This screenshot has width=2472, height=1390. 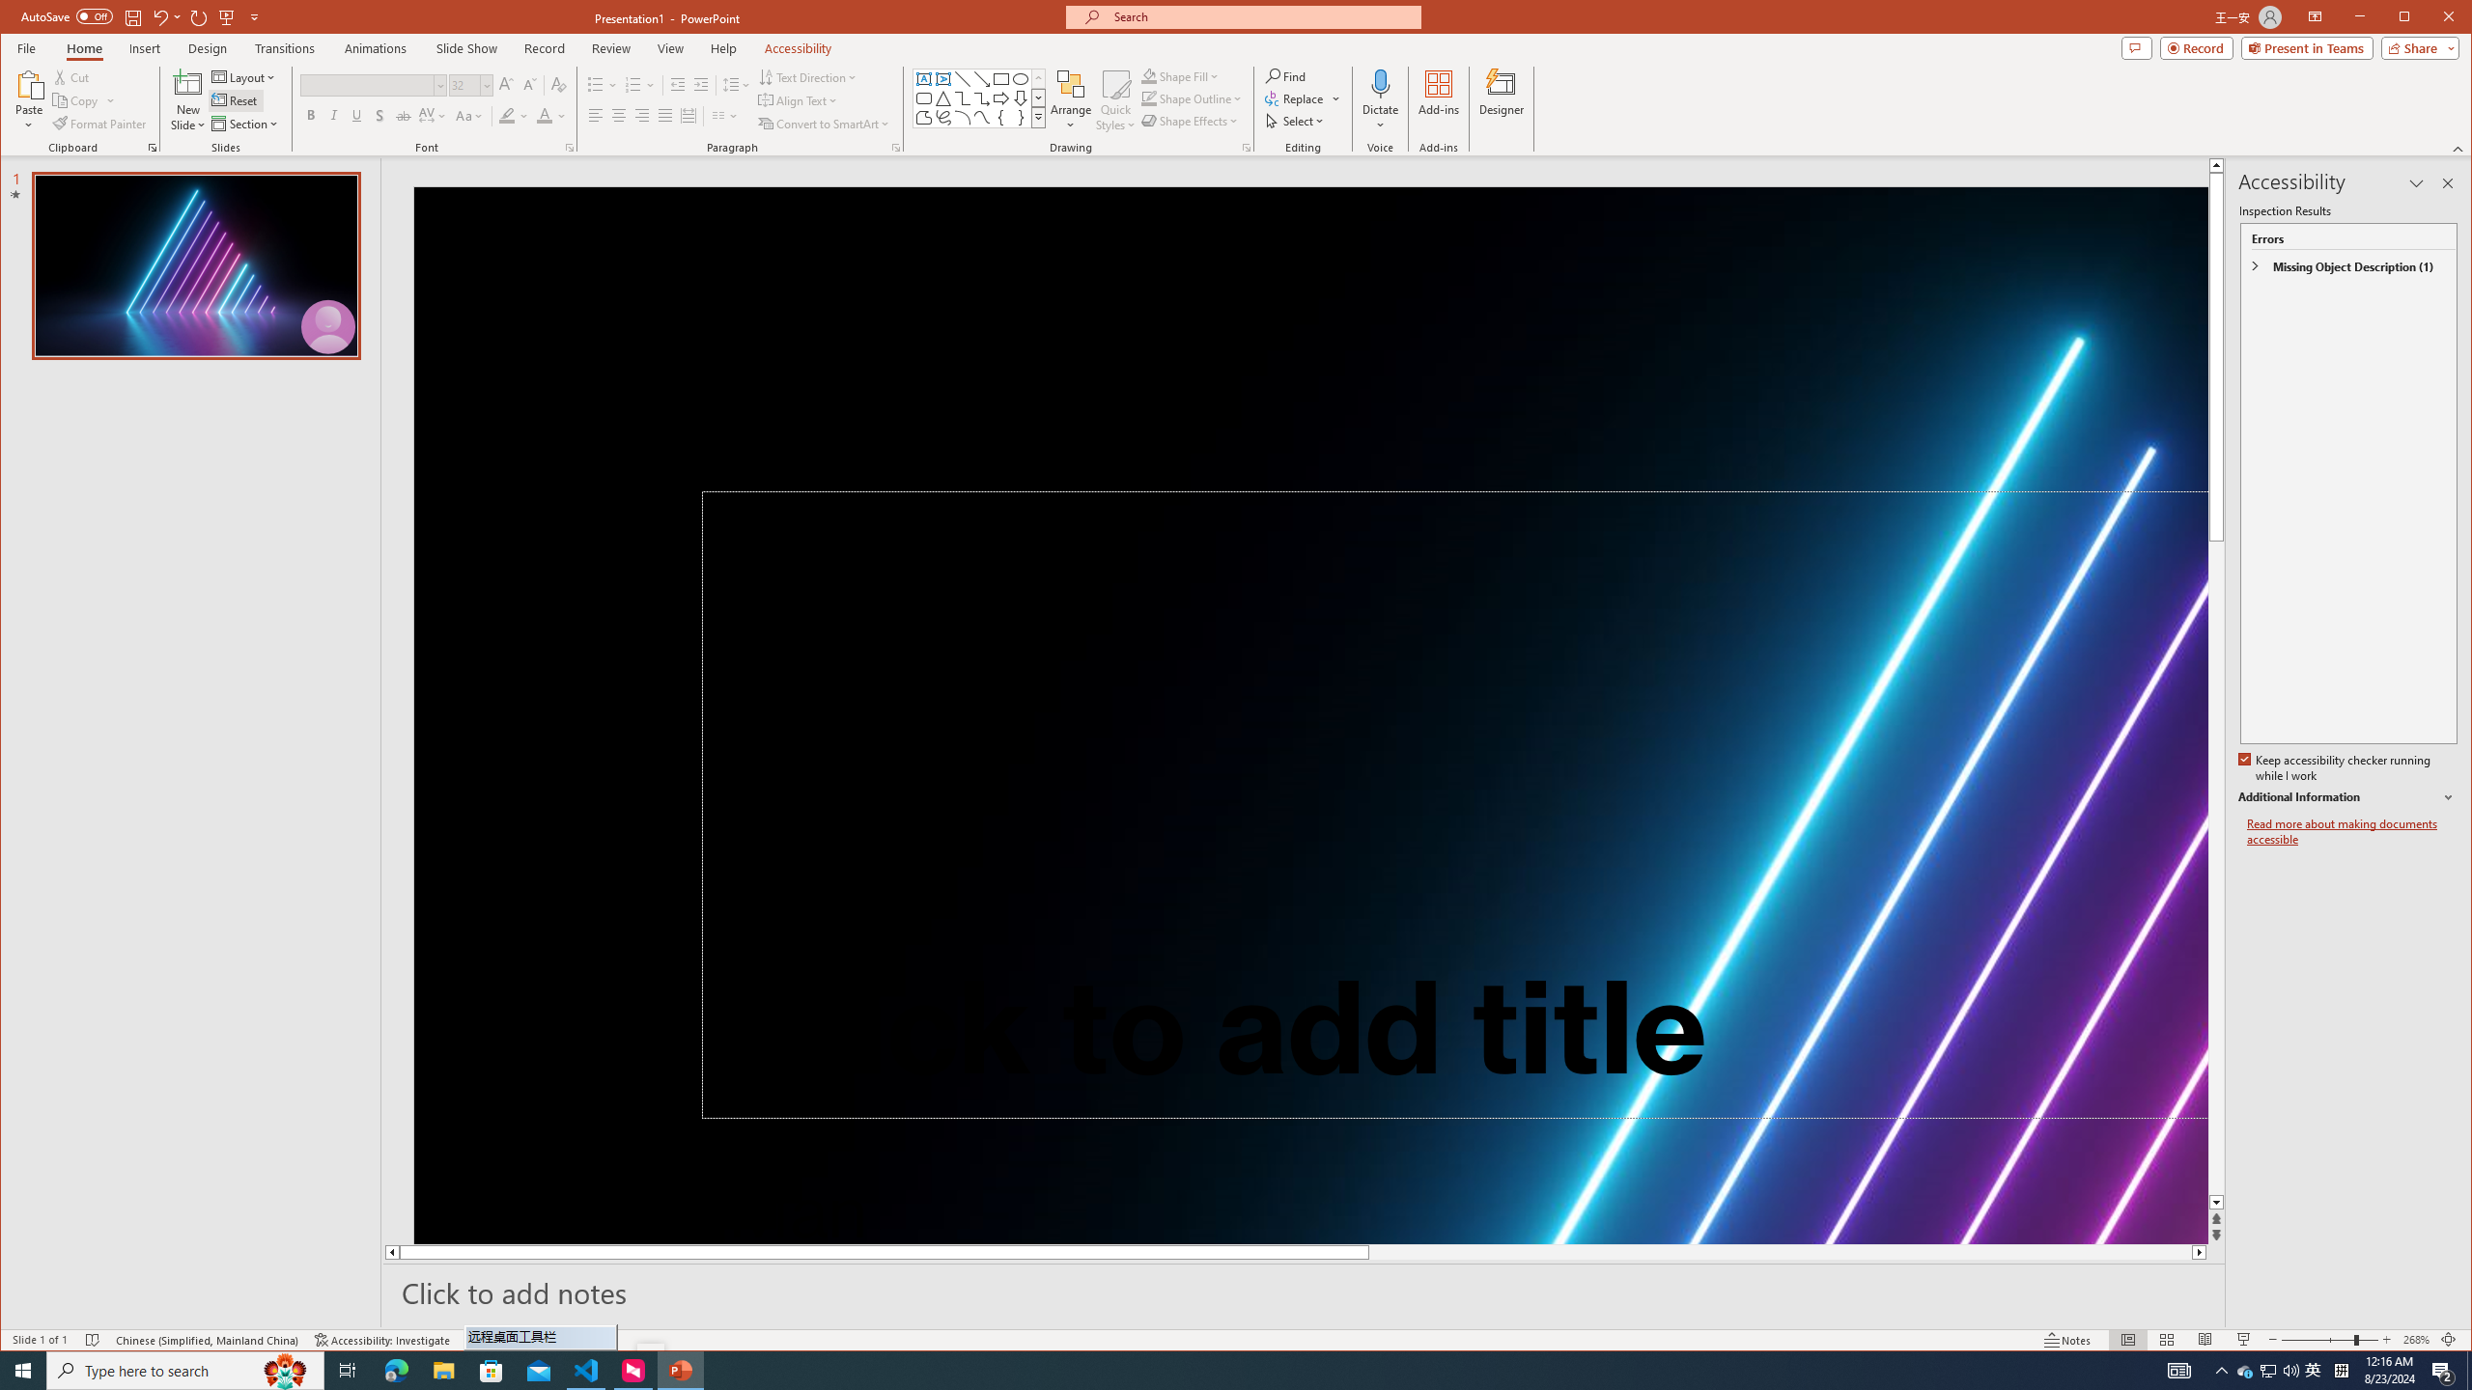 I want to click on Justify, so click(x=664, y=116).